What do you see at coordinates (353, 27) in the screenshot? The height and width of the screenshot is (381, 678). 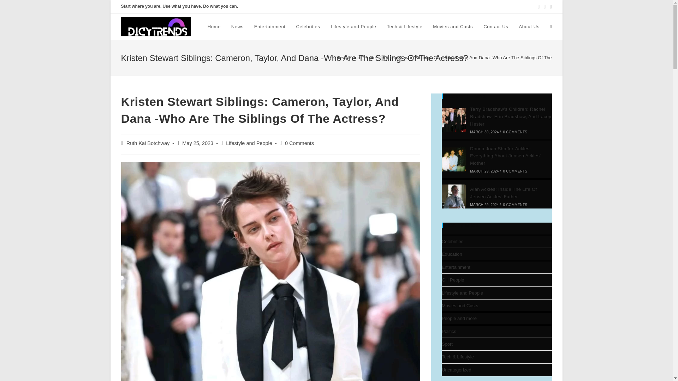 I see `Lifestyle and People` at bounding box center [353, 27].